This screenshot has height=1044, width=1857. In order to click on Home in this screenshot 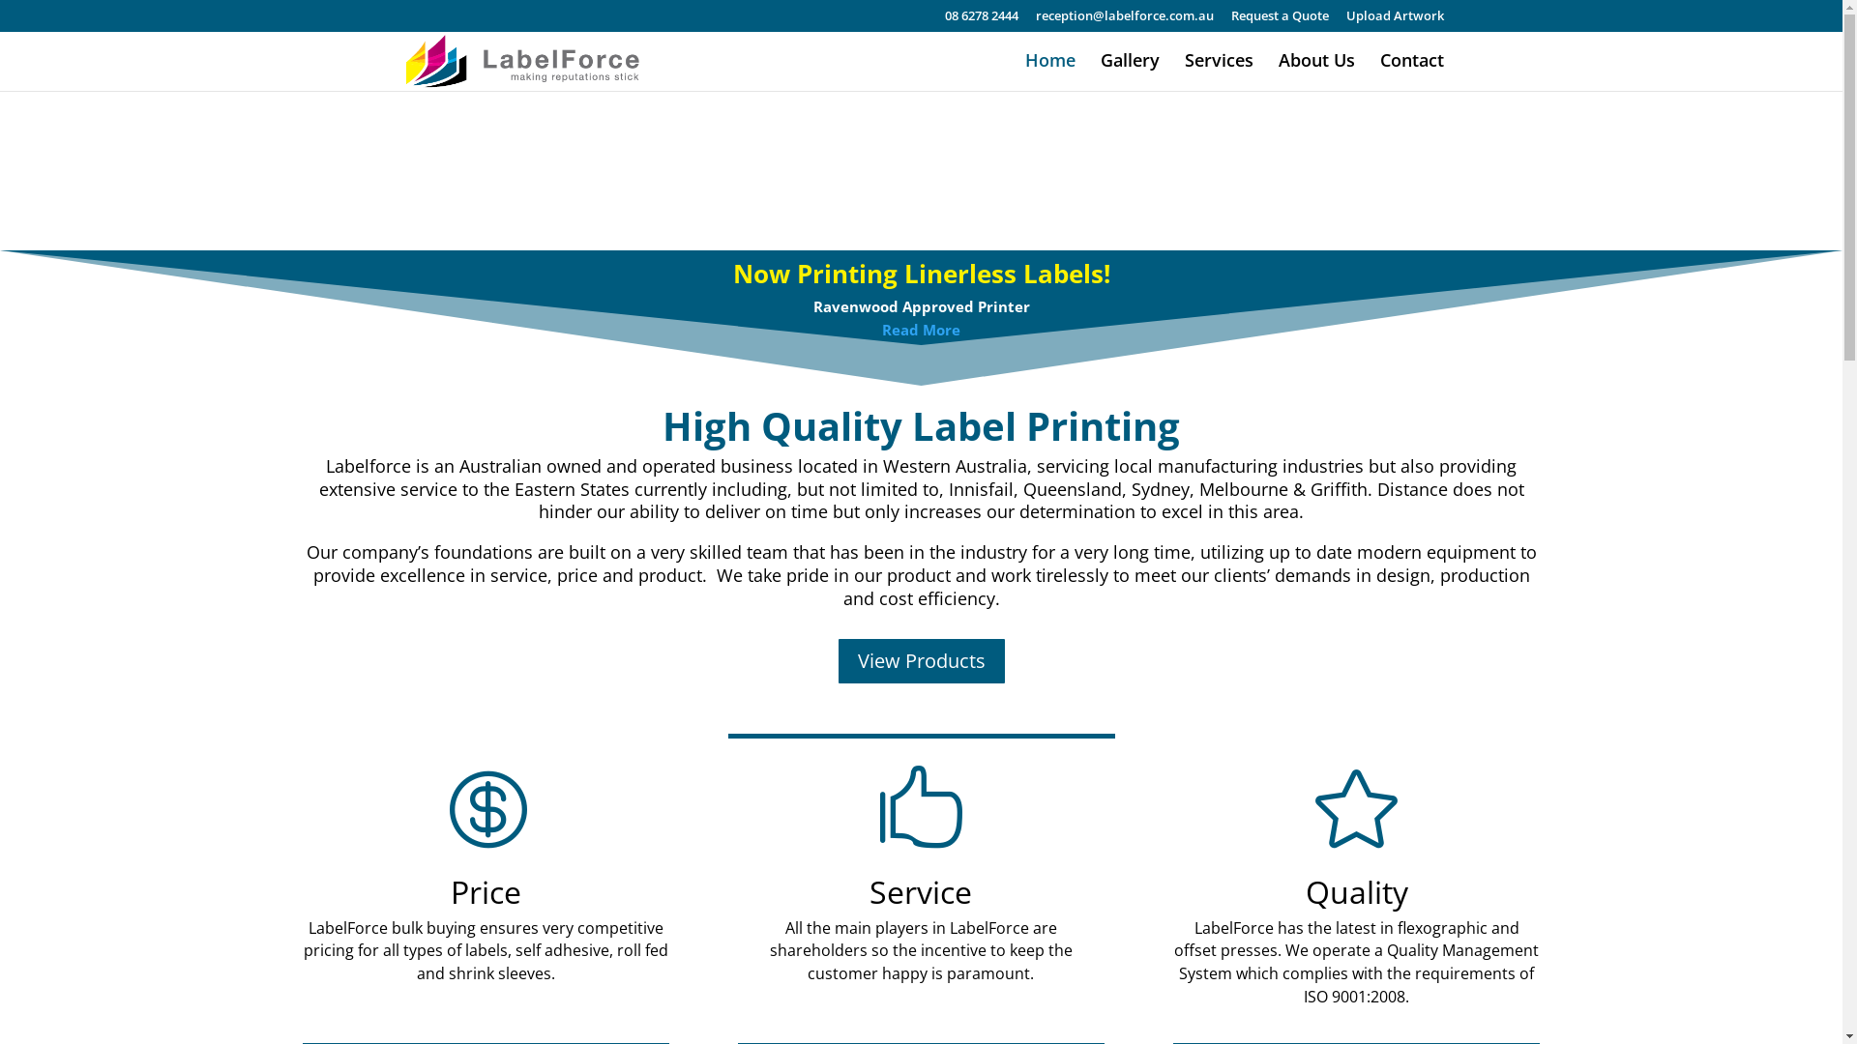, I will do `click(1050, 72)`.